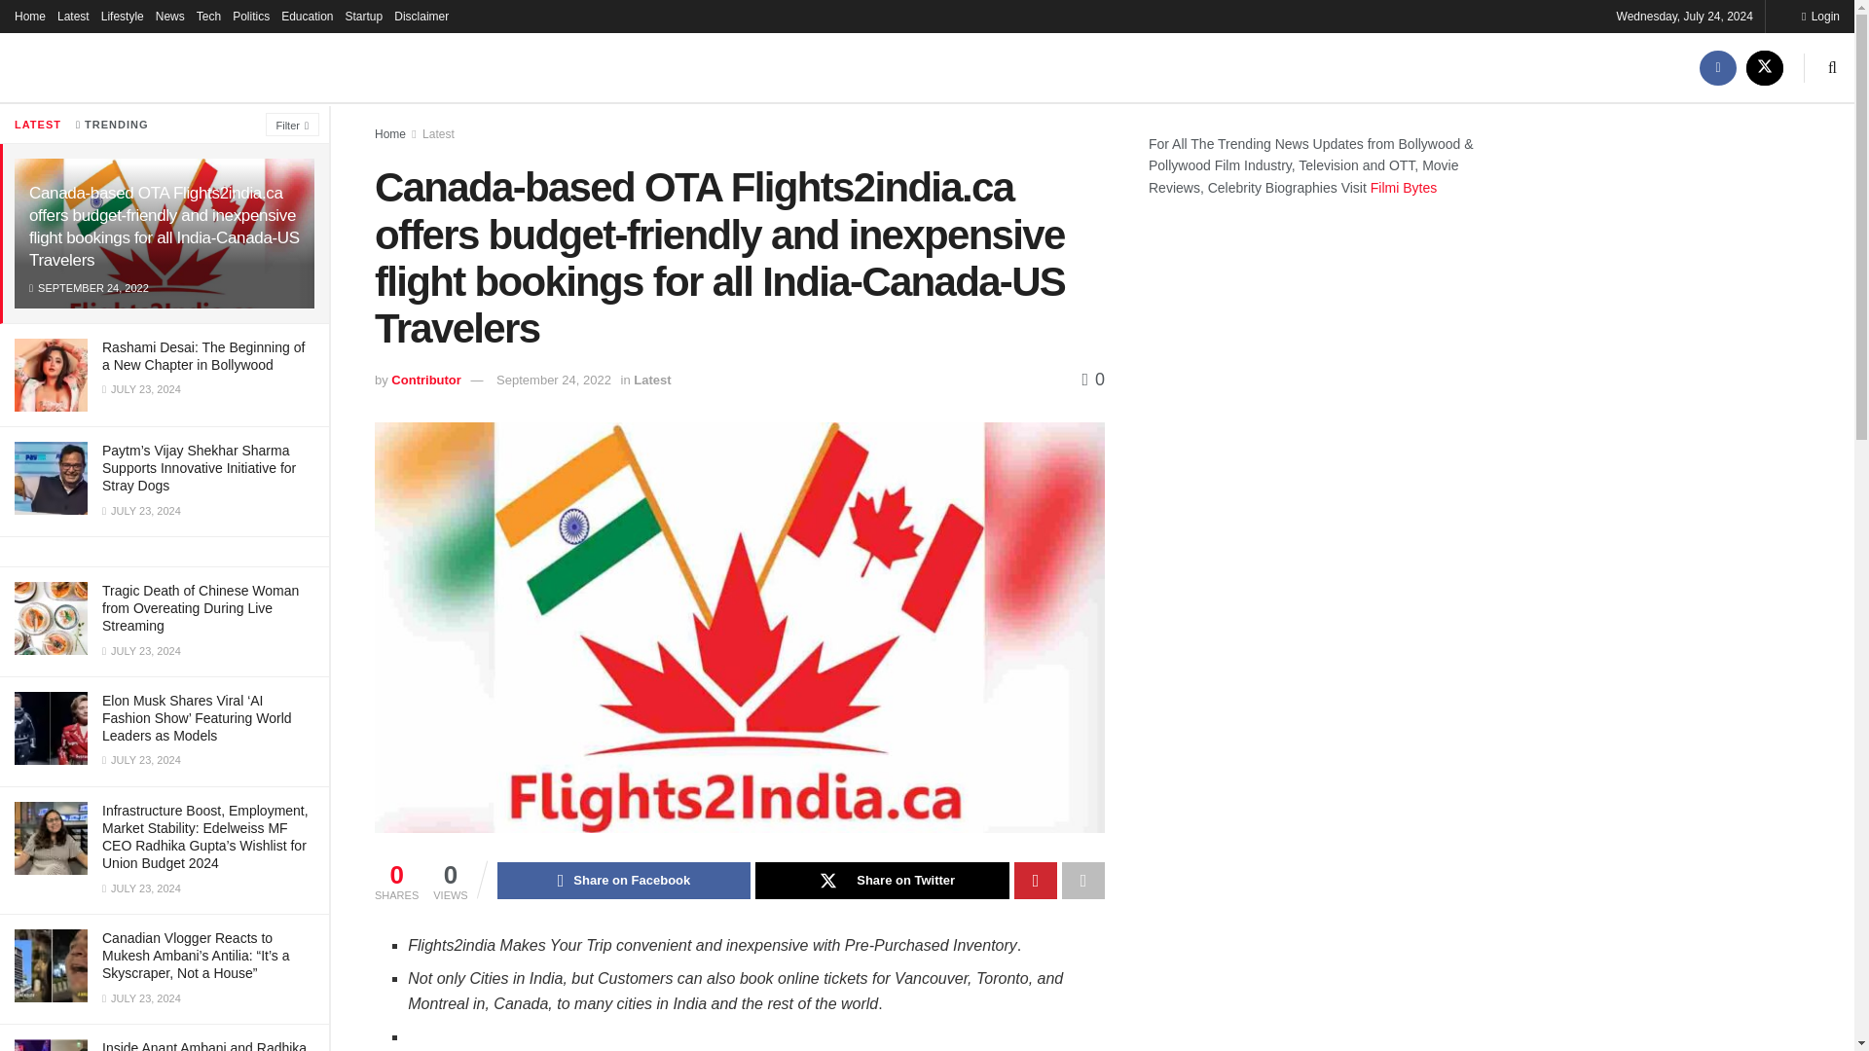 This screenshot has width=1869, height=1051. I want to click on Filter, so click(292, 125).